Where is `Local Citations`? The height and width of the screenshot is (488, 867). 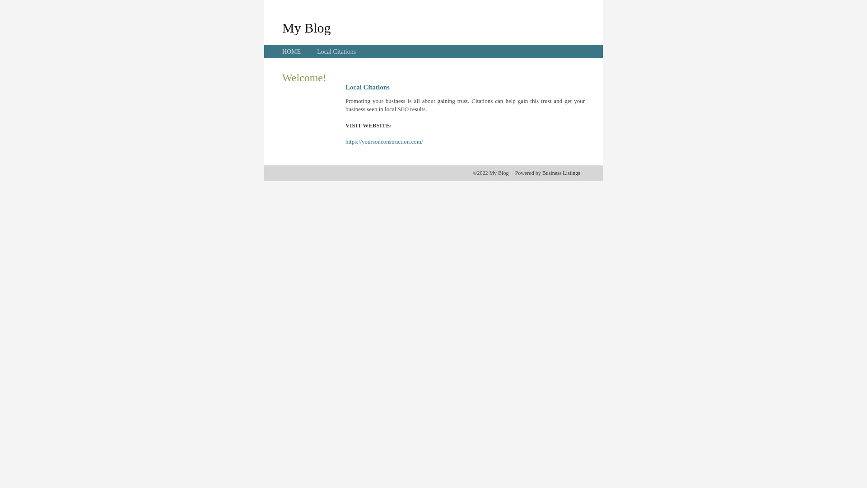
Local Citations is located at coordinates (336, 52).